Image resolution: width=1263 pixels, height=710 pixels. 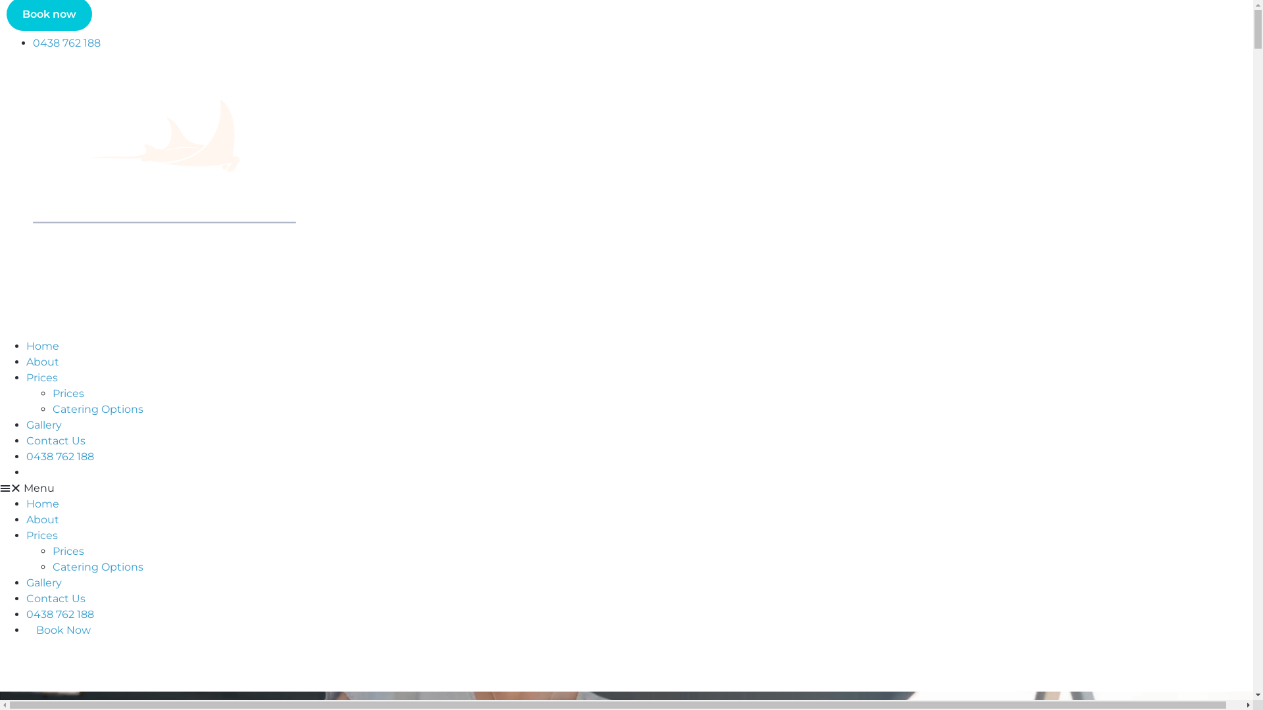 I want to click on Contact Us, so click(x=56, y=440).